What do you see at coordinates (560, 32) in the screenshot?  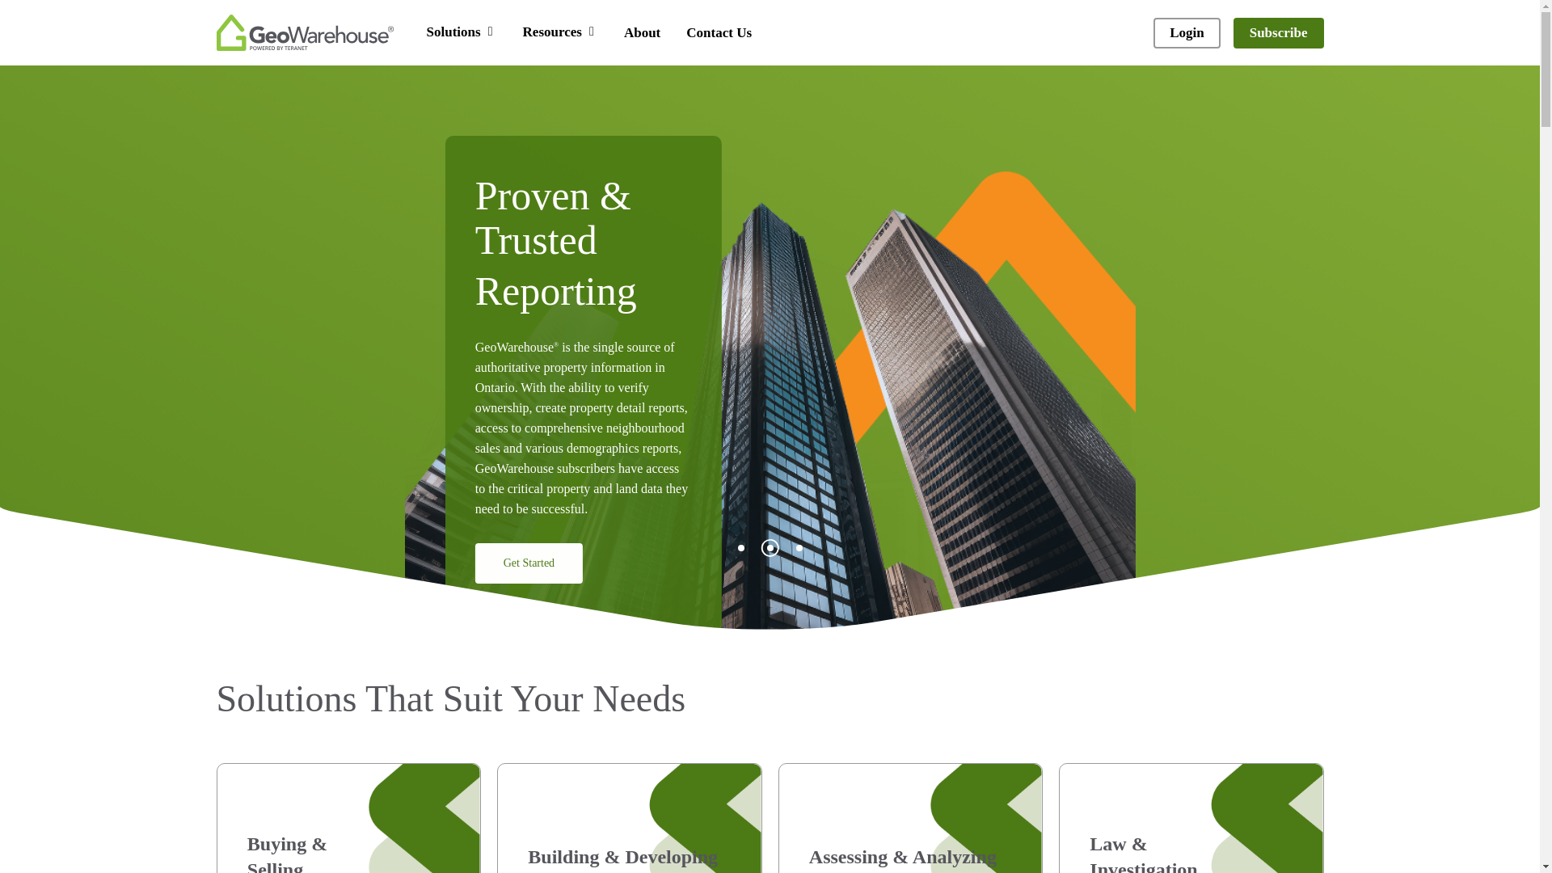 I see `Resources` at bounding box center [560, 32].